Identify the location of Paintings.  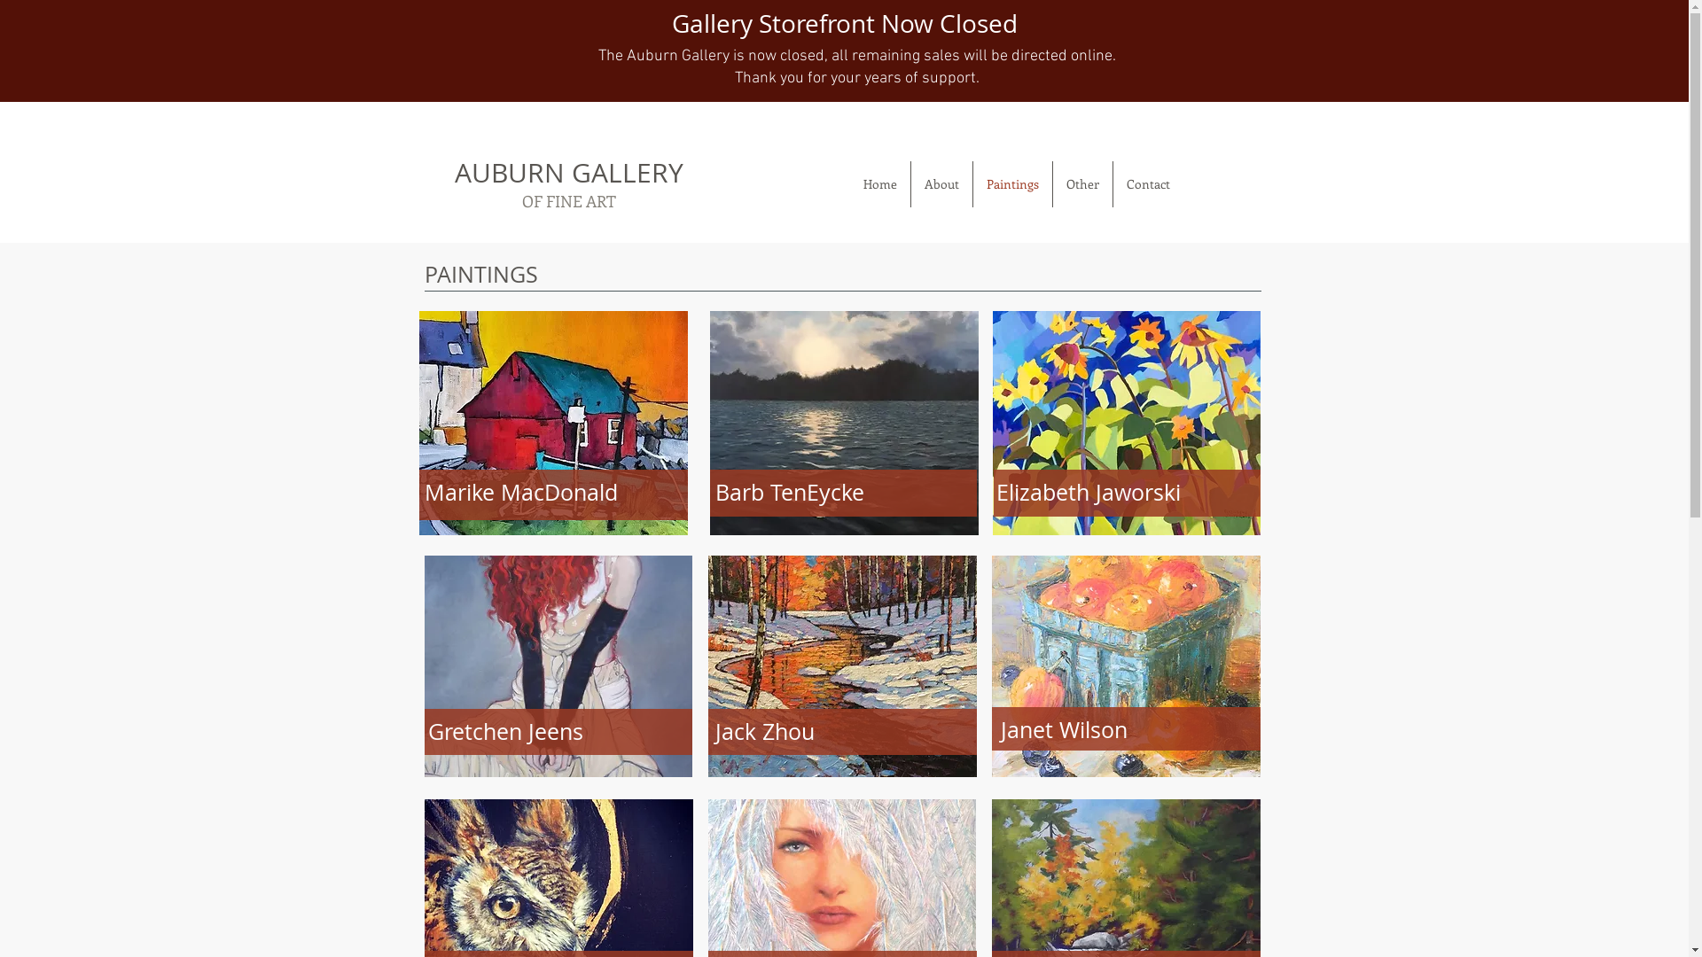
(1012, 184).